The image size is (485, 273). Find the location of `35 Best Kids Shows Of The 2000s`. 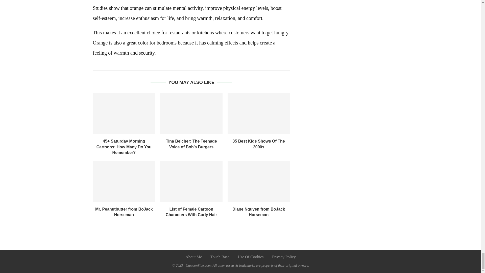

35 Best Kids Shows Of The 2000s is located at coordinates (259, 144).